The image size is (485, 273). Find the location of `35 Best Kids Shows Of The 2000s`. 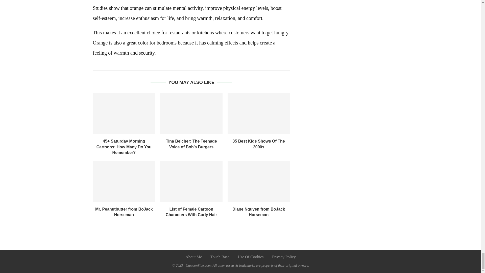

35 Best Kids Shows Of The 2000s is located at coordinates (259, 144).